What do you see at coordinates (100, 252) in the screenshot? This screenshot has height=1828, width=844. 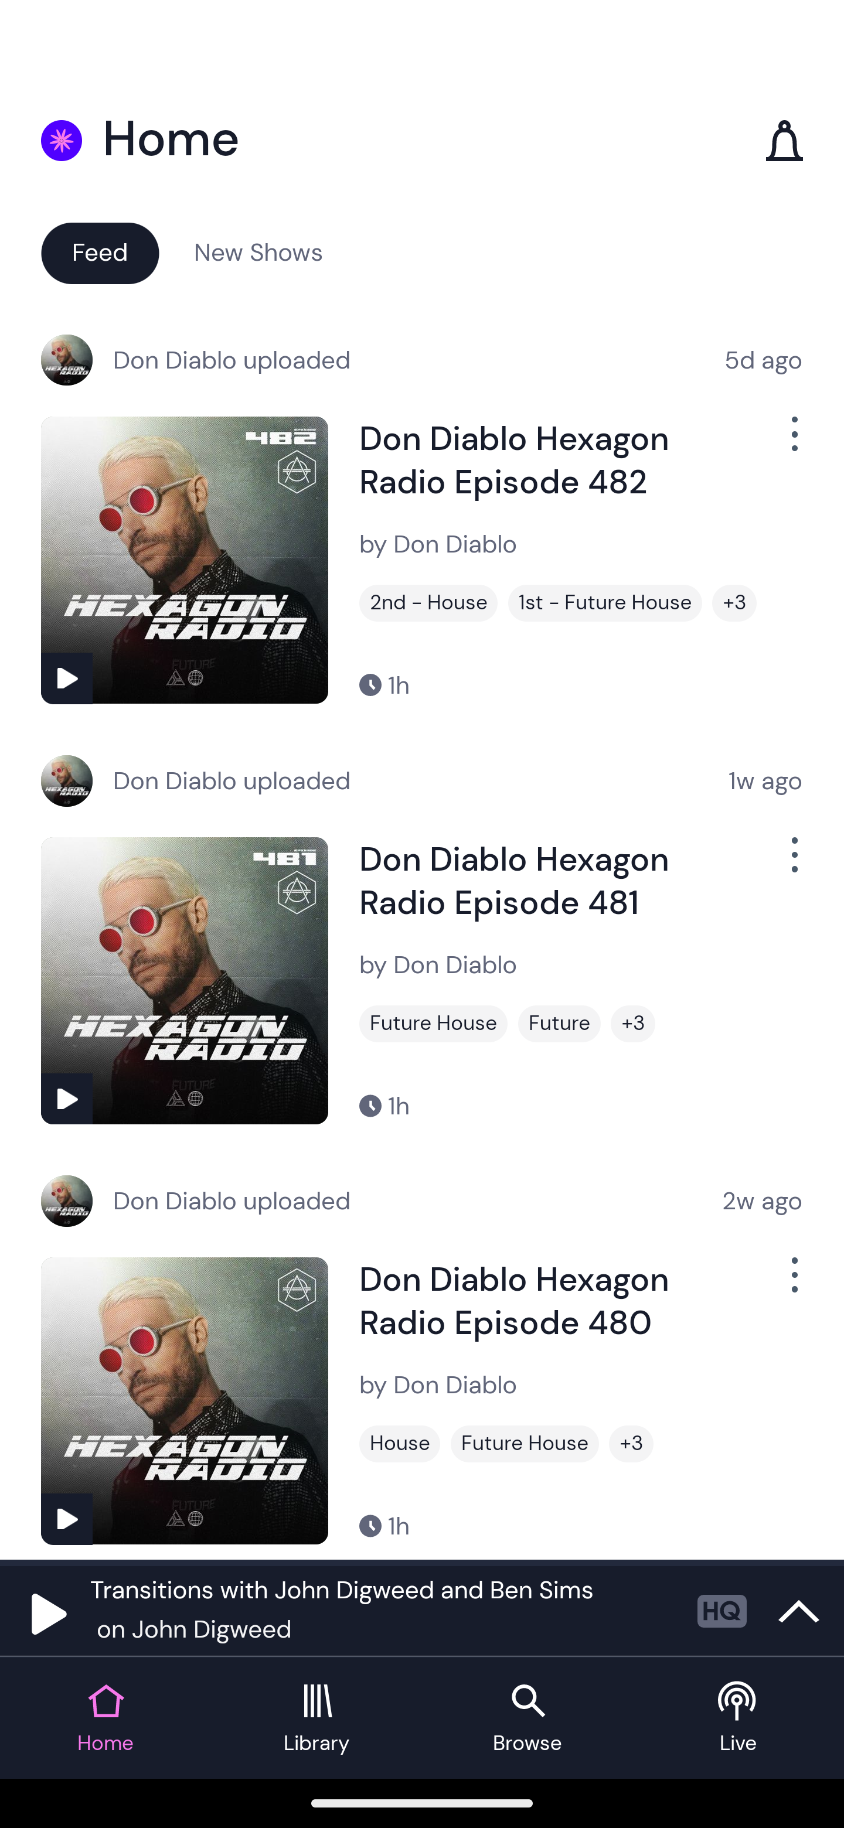 I see `Feed` at bounding box center [100, 252].